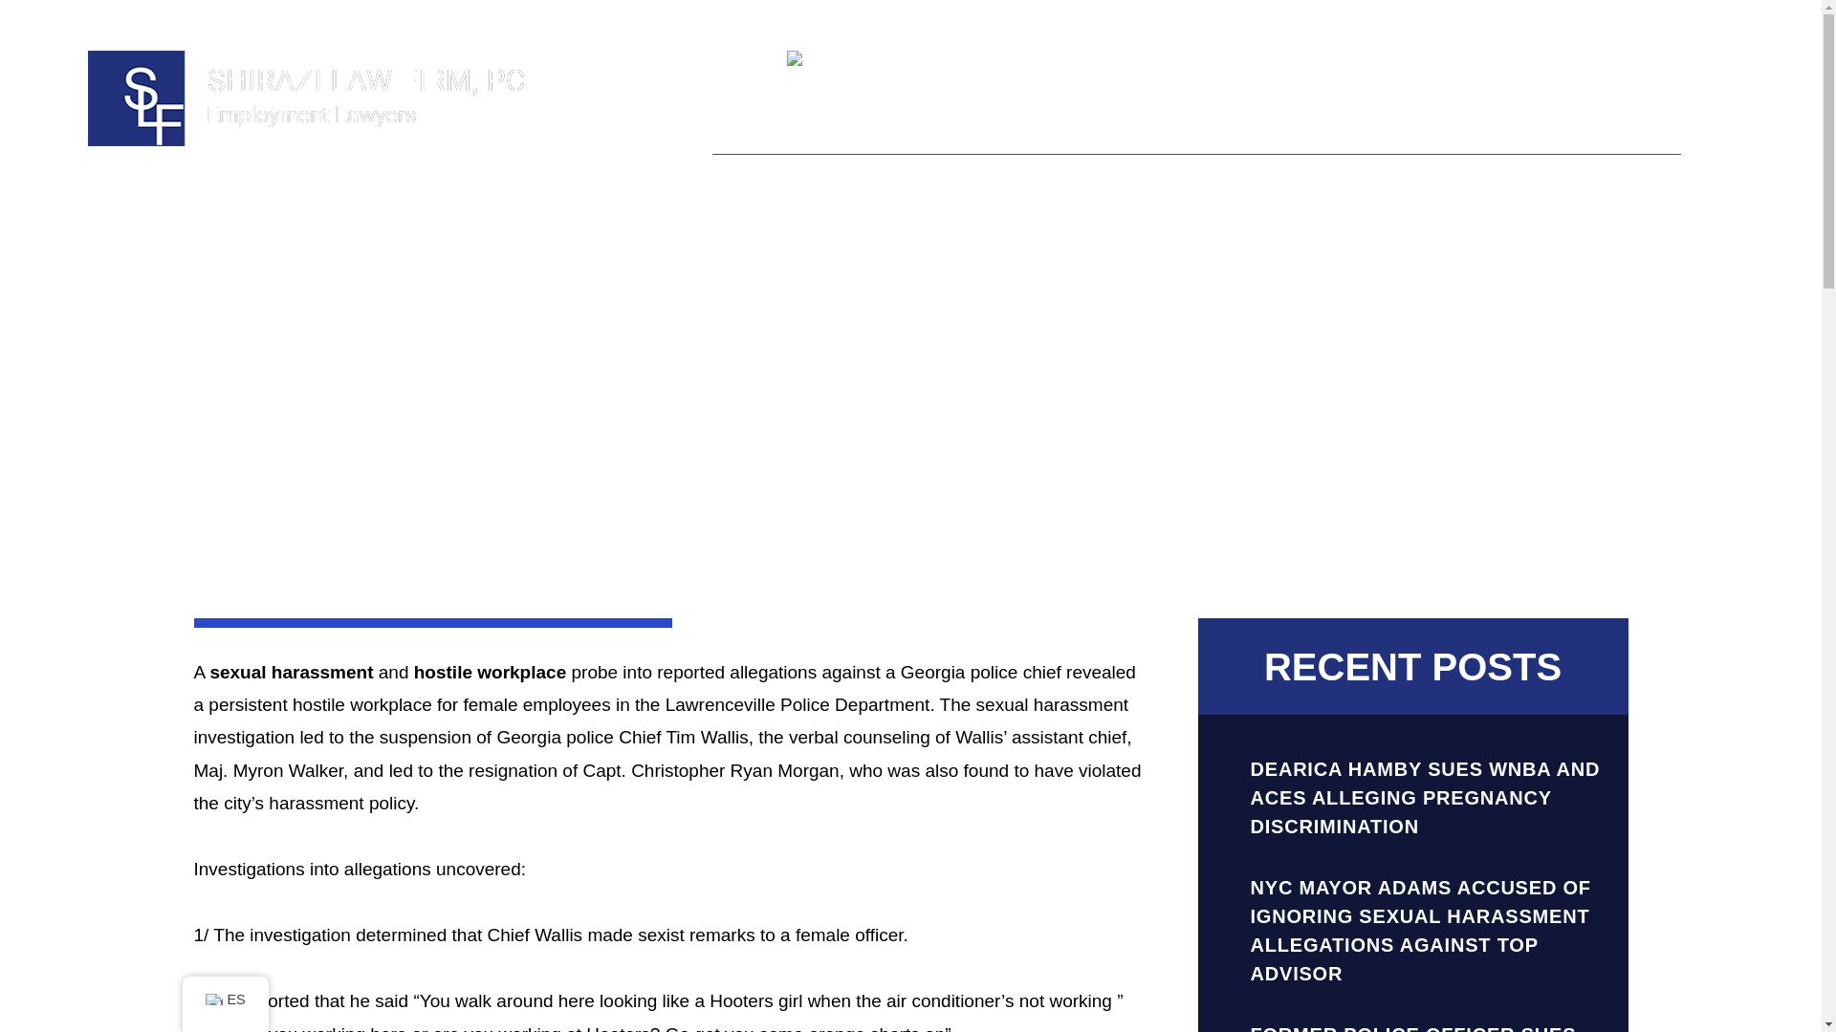 Image resolution: width=1836 pixels, height=1032 pixels. I want to click on HOME, so click(750, 132).